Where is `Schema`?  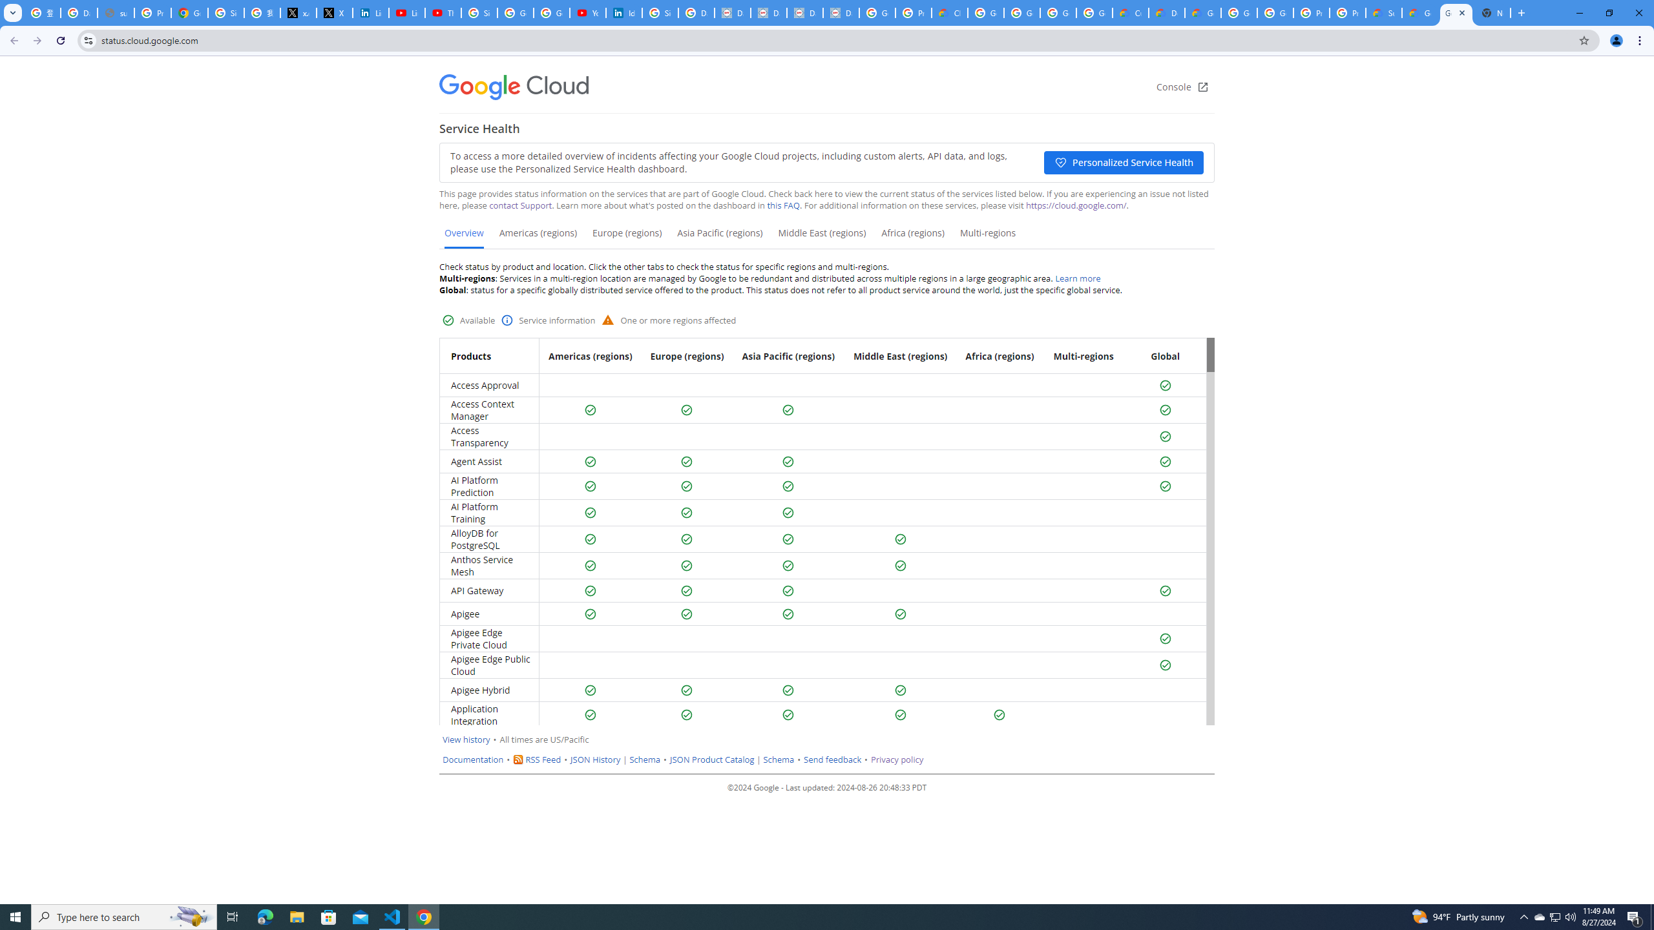 Schema is located at coordinates (778, 759).